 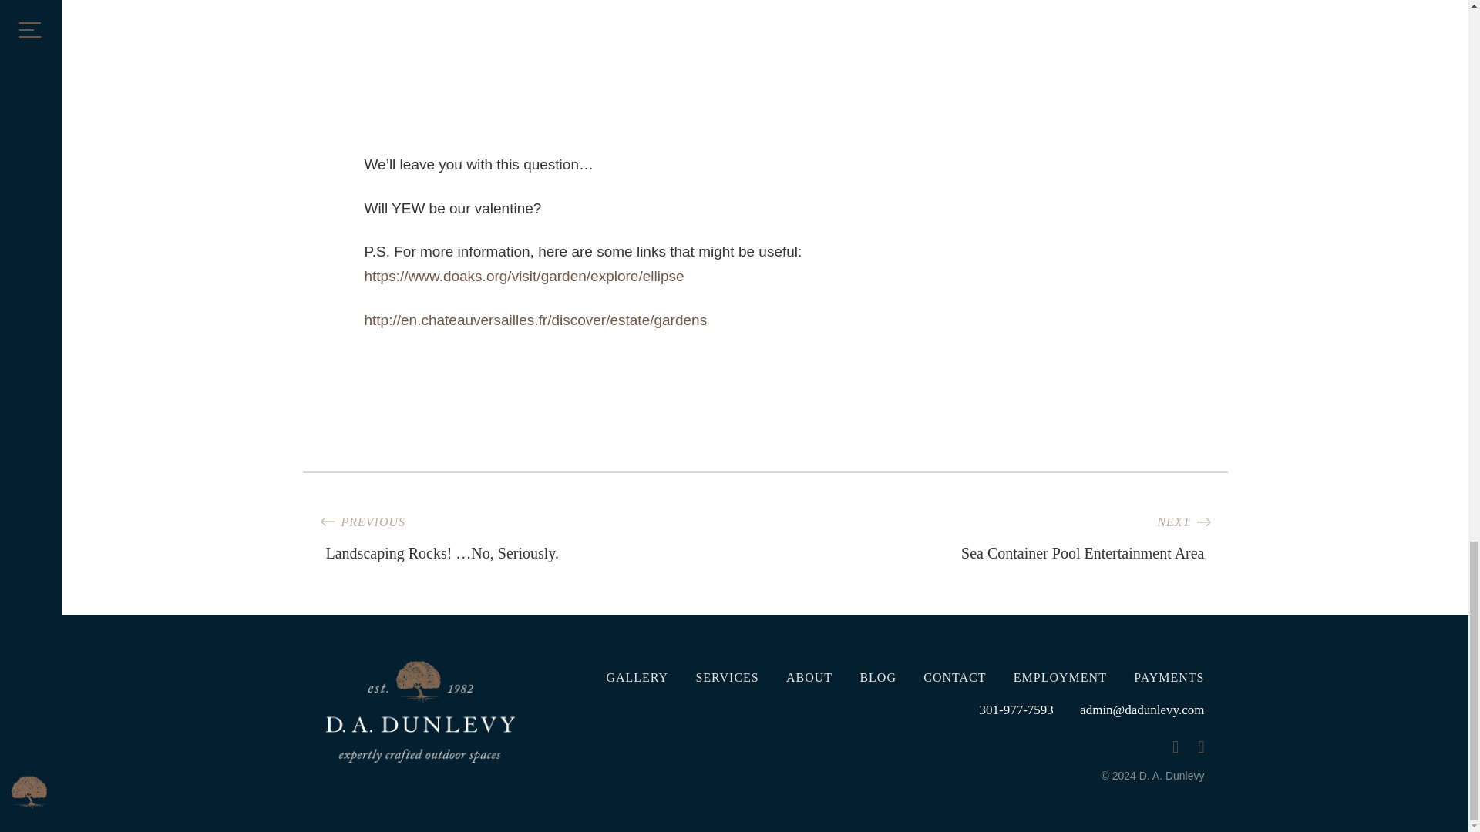 What do you see at coordinates (626, 676) in the screenshot?
I see `GALLERY` at bounding box center [626, 676].